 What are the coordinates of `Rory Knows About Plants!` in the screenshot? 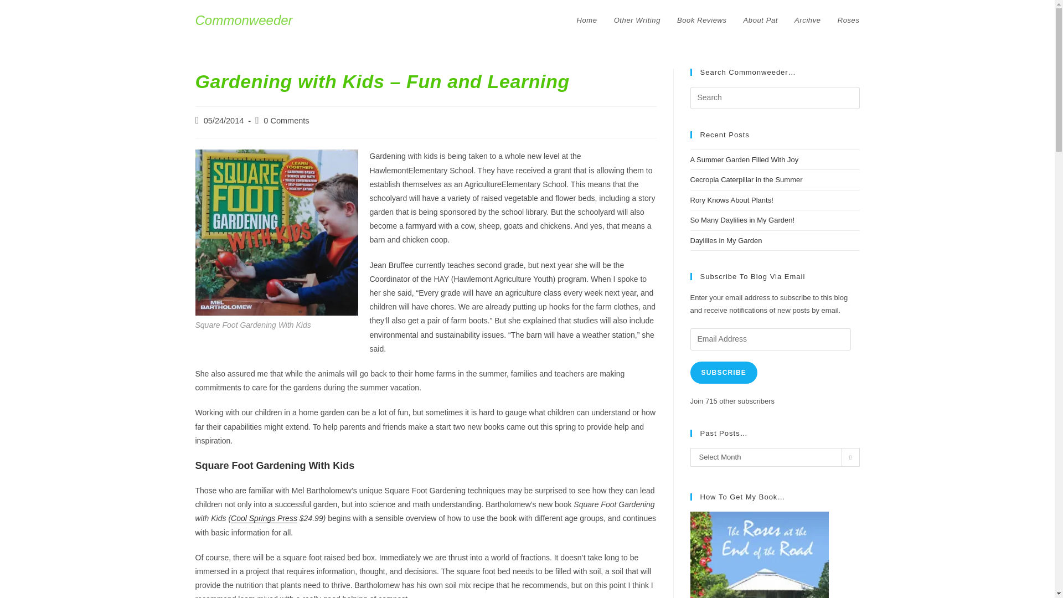 It's located at (731, 200).